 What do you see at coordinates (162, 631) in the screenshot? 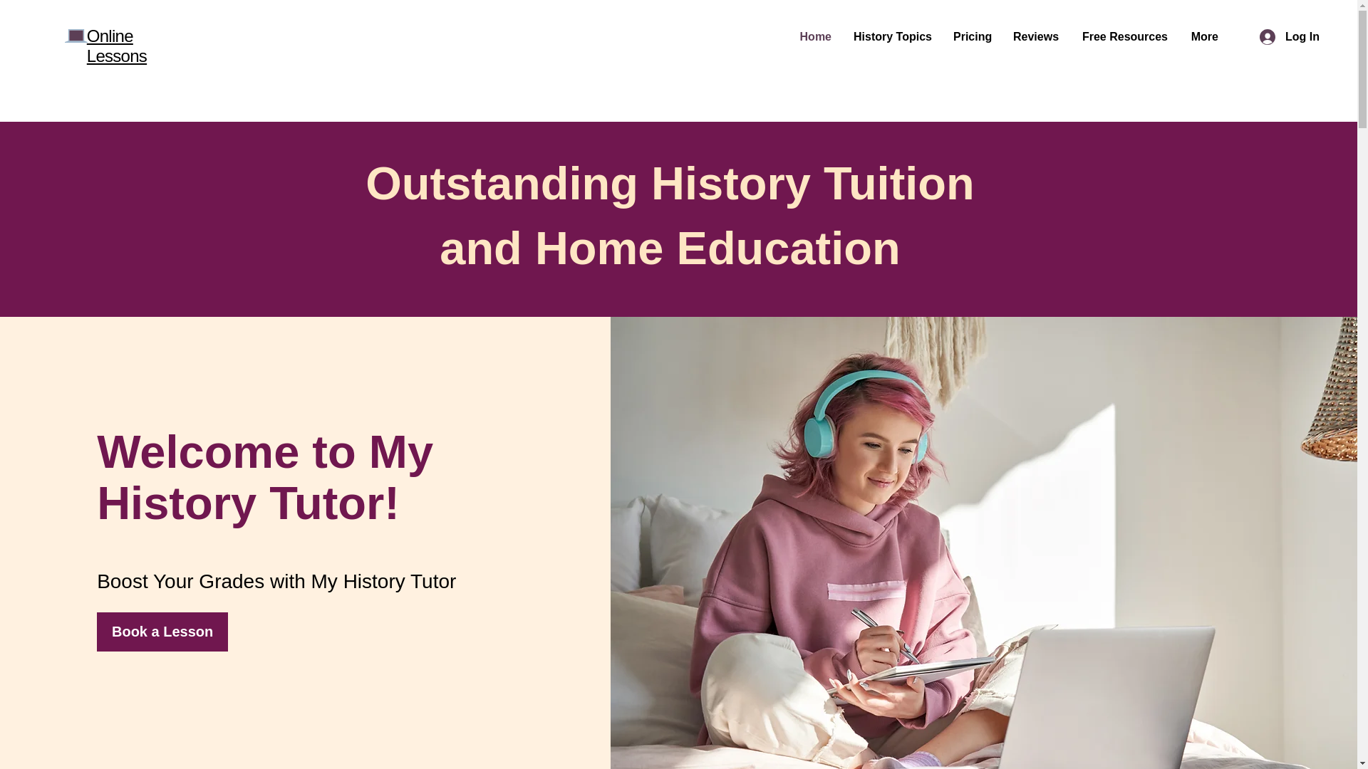
I see `Book a Lesson` at bounding box center [162, 631].